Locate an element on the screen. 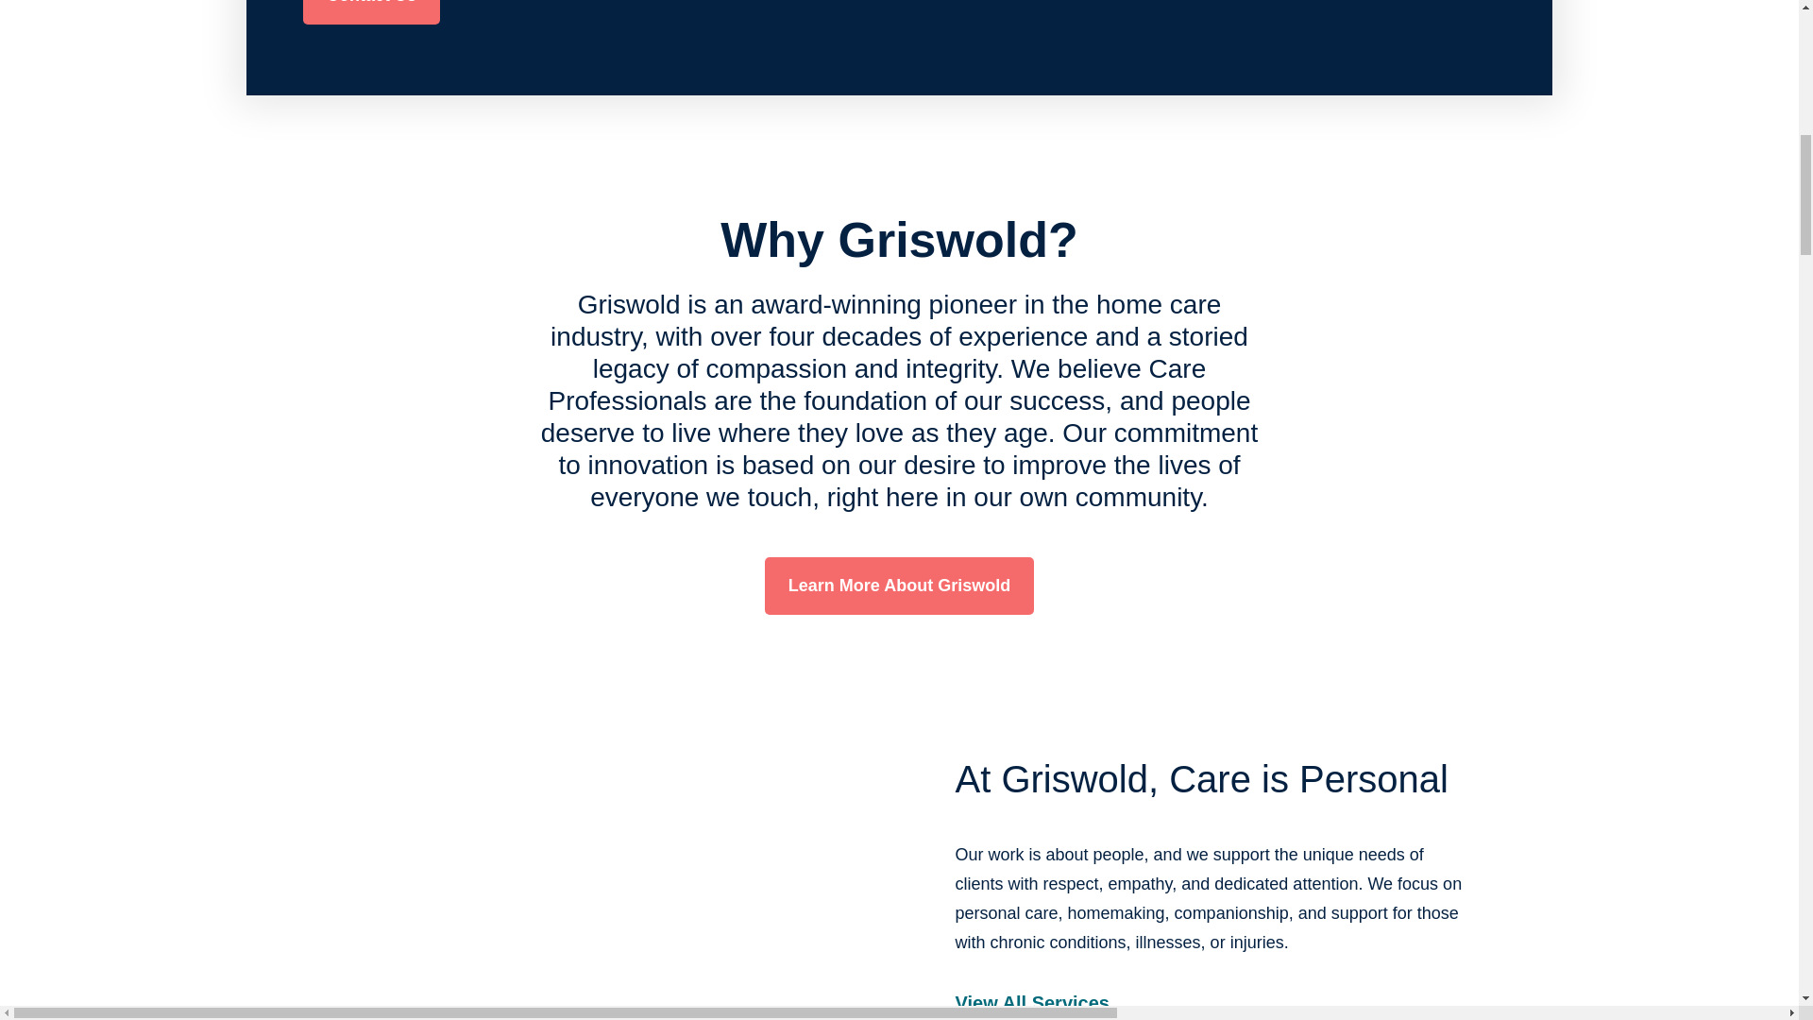 Image resolution: width=1813 pixels, height=1020 pixels. Contact Us is located at coordinates (371, 11).